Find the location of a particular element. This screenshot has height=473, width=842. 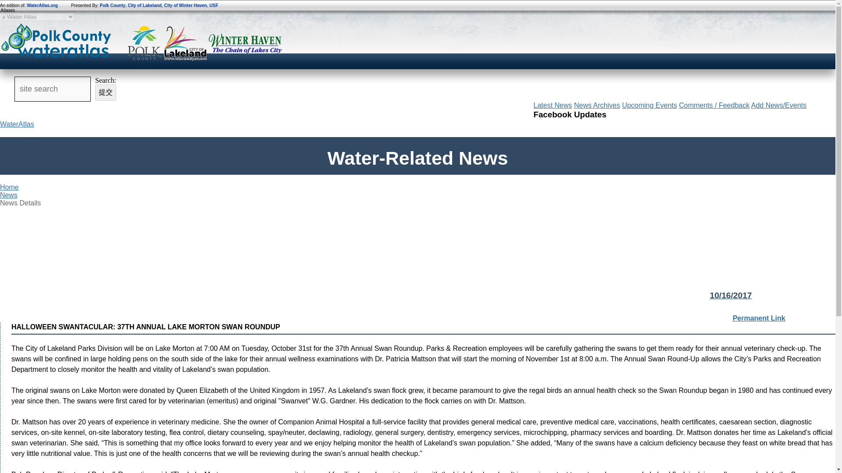

City of Winter Haven is located at coordinates (186, 5).